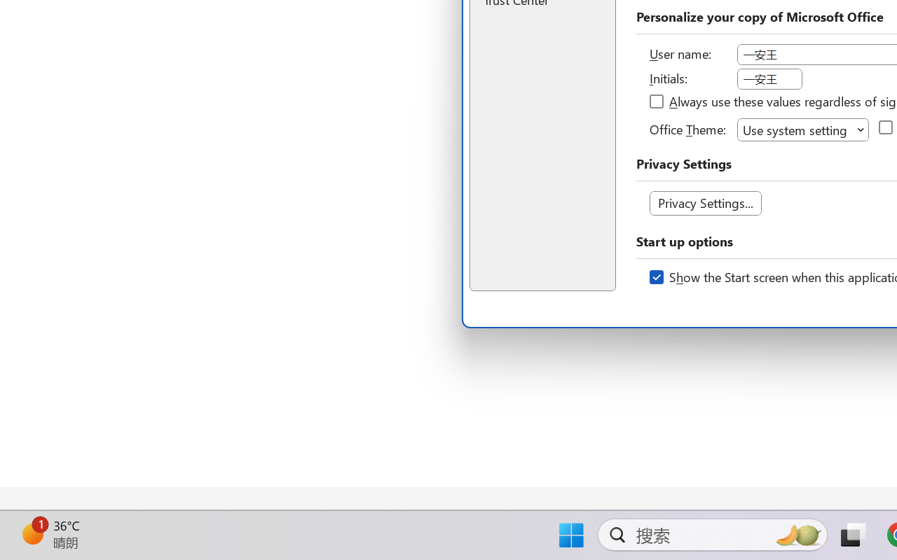 The image size is (897, 560). What do you see at coordinates (705, 203) in the screenshot?
I see `Privacy Settings...` at bounding box center [705, 203].